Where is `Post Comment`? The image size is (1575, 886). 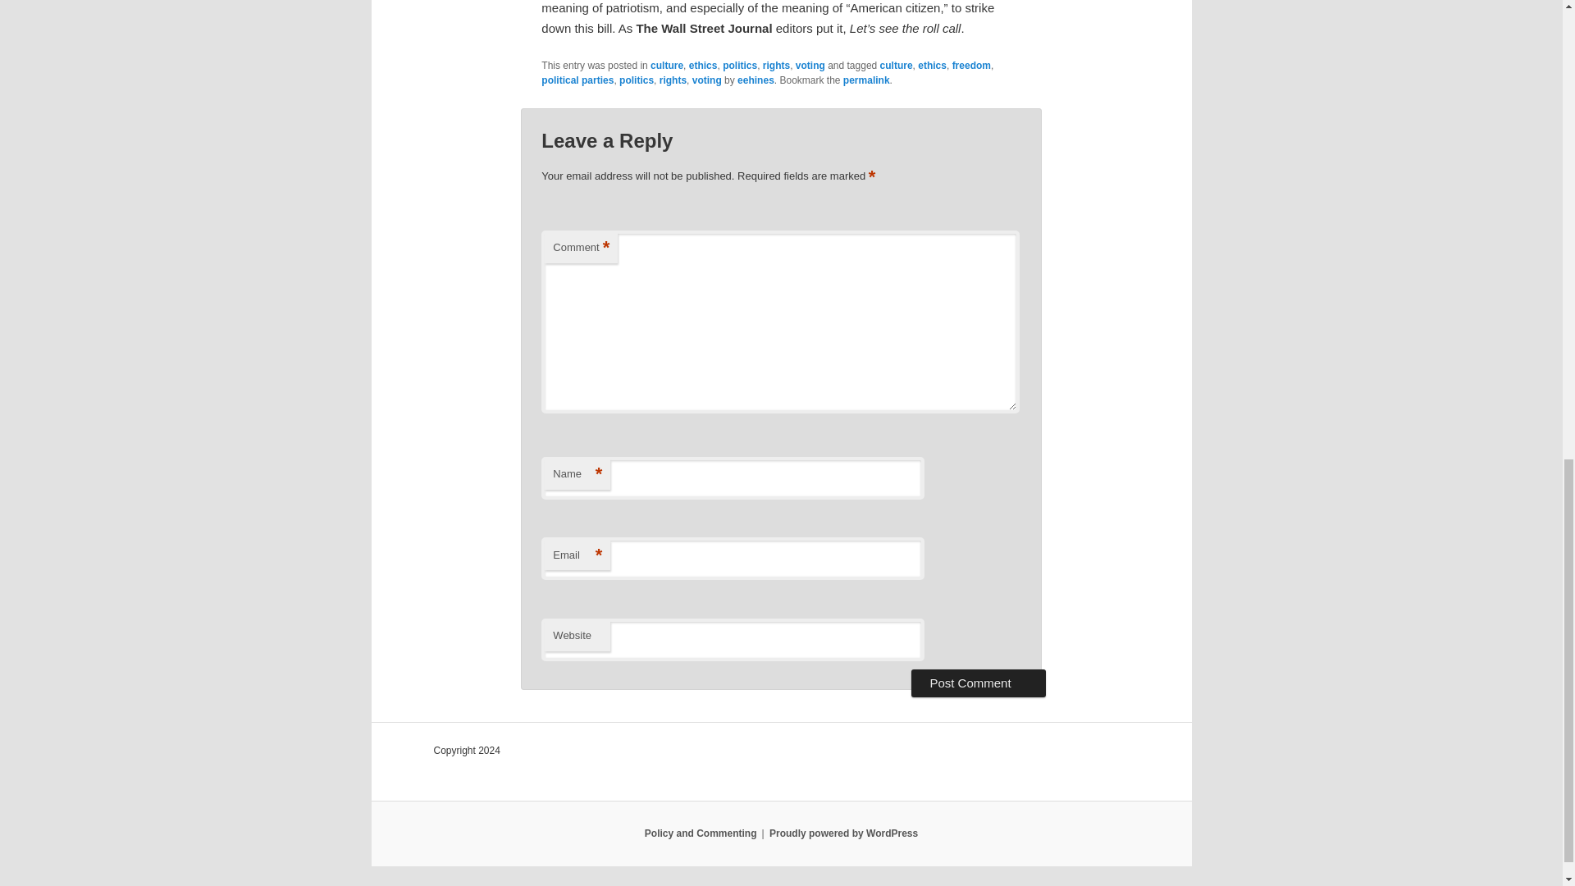
Post Comment is located at coordinates (978, 683).